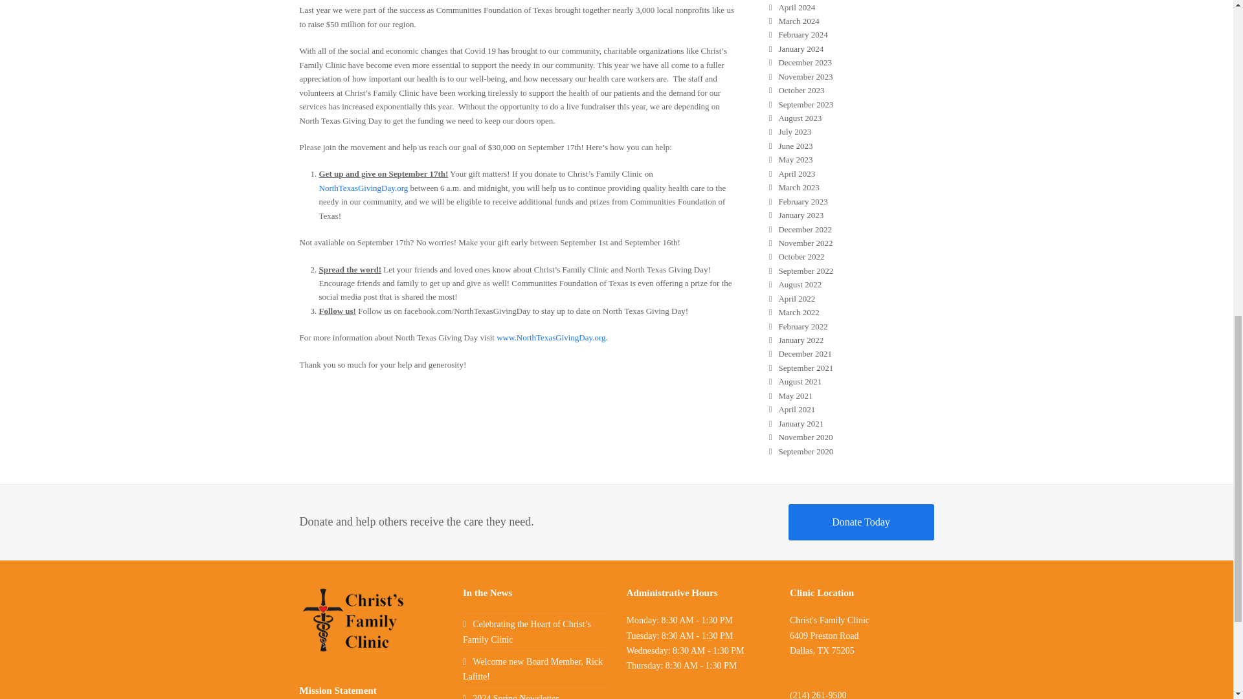 This screenshot has width=1243, height=699. Describe the element at coordinates (796, 49) in the screenshot. I see `January 2024` at that location.